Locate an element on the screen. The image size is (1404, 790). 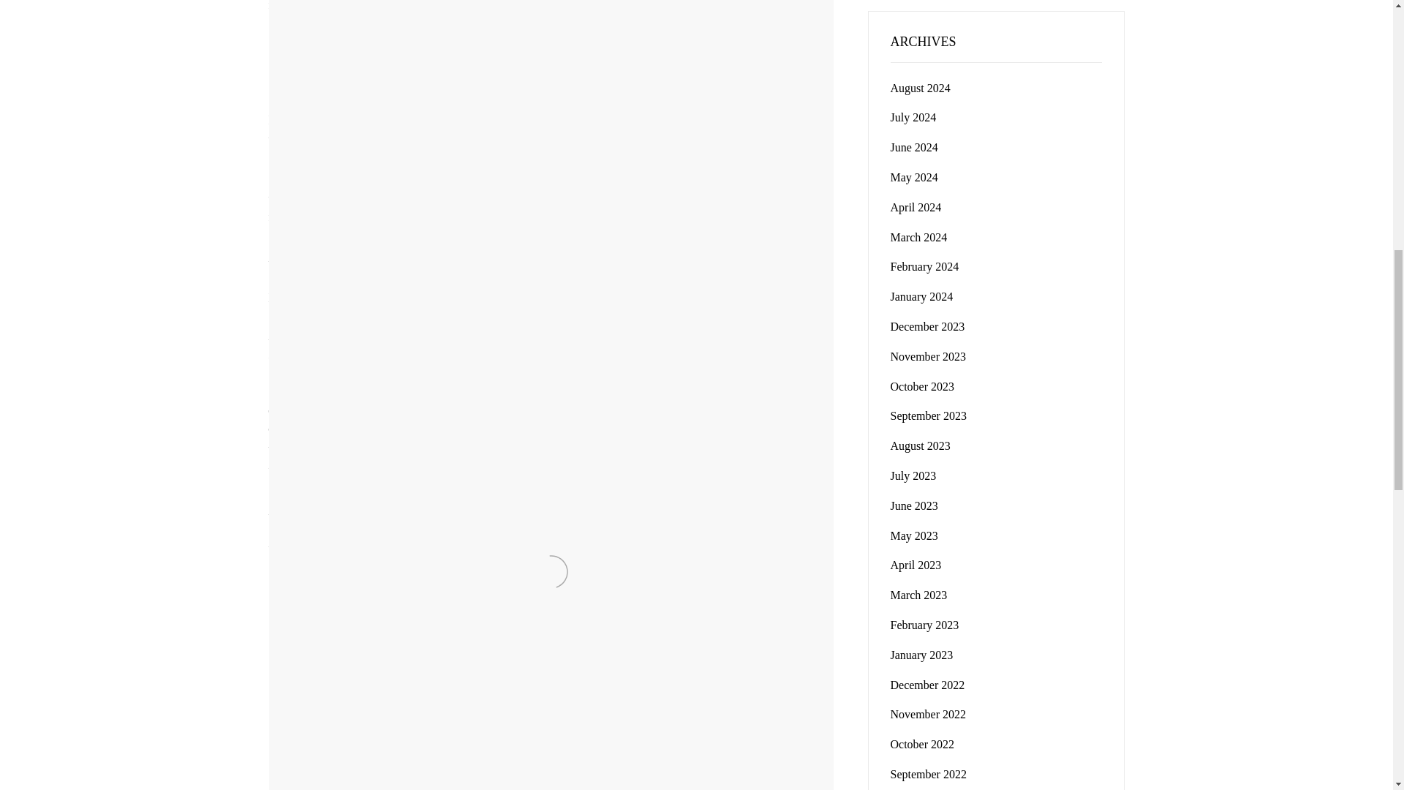
June 2024 is located at coordinates (914, 147).